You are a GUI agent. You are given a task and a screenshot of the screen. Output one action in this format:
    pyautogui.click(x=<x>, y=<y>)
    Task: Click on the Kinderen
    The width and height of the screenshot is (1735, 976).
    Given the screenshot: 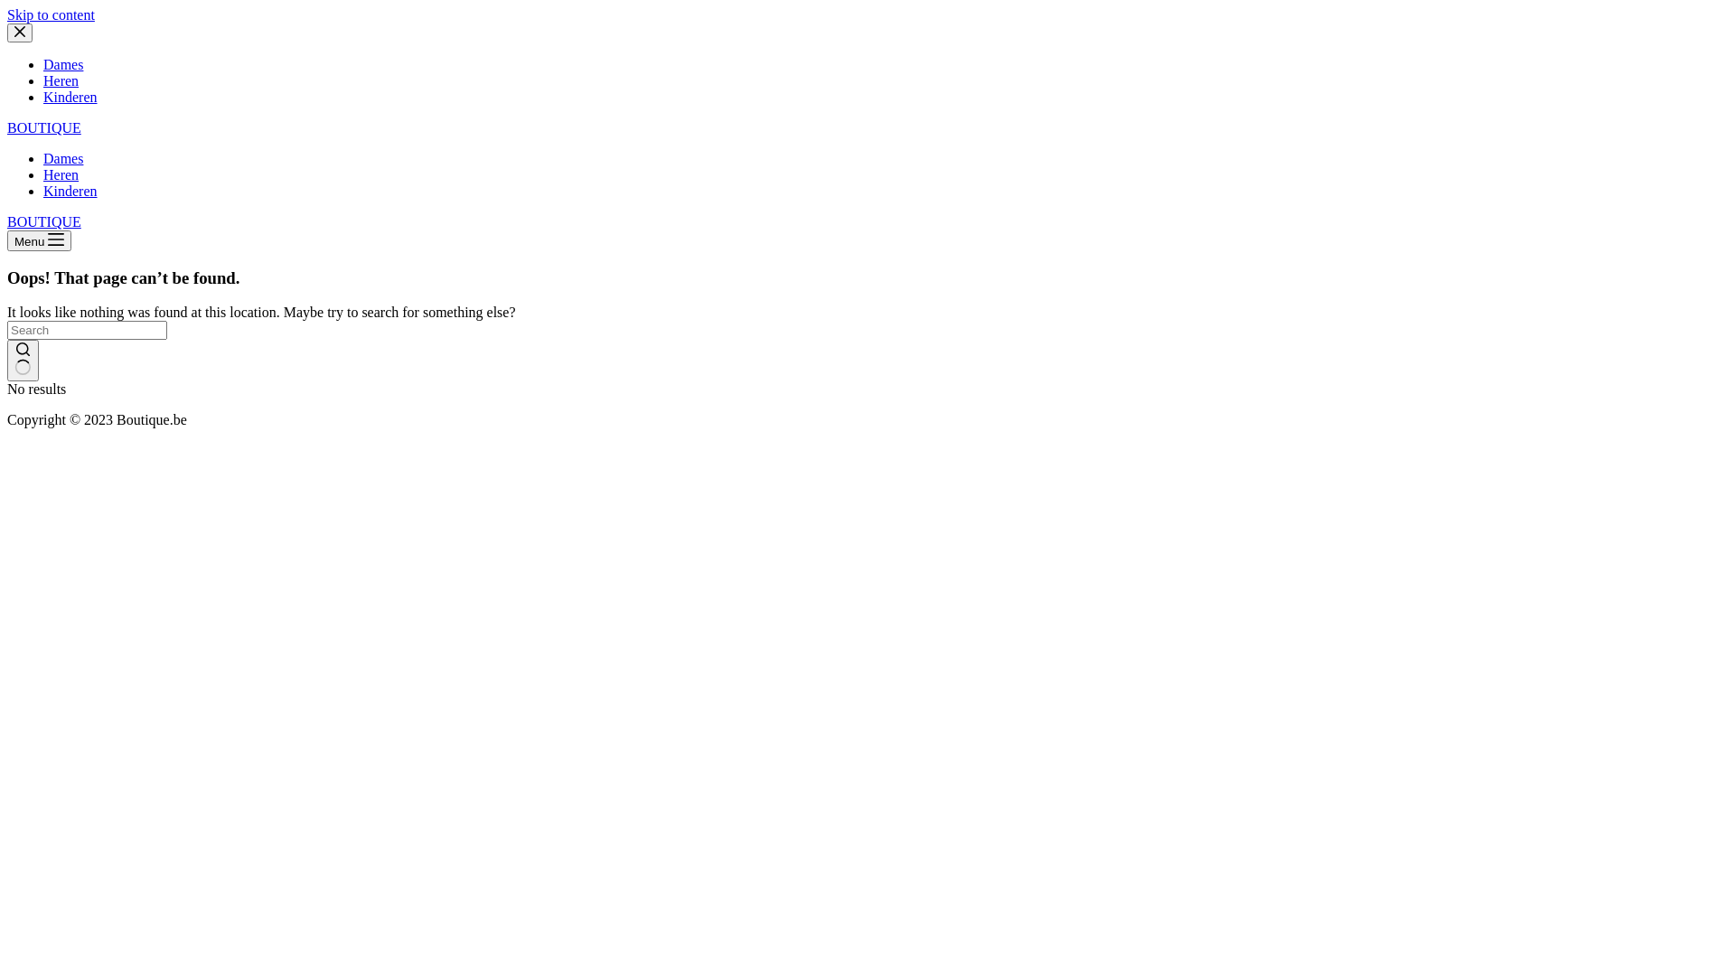 What is the action you would take?
    pyautogui.click(x=70, y=98)
    